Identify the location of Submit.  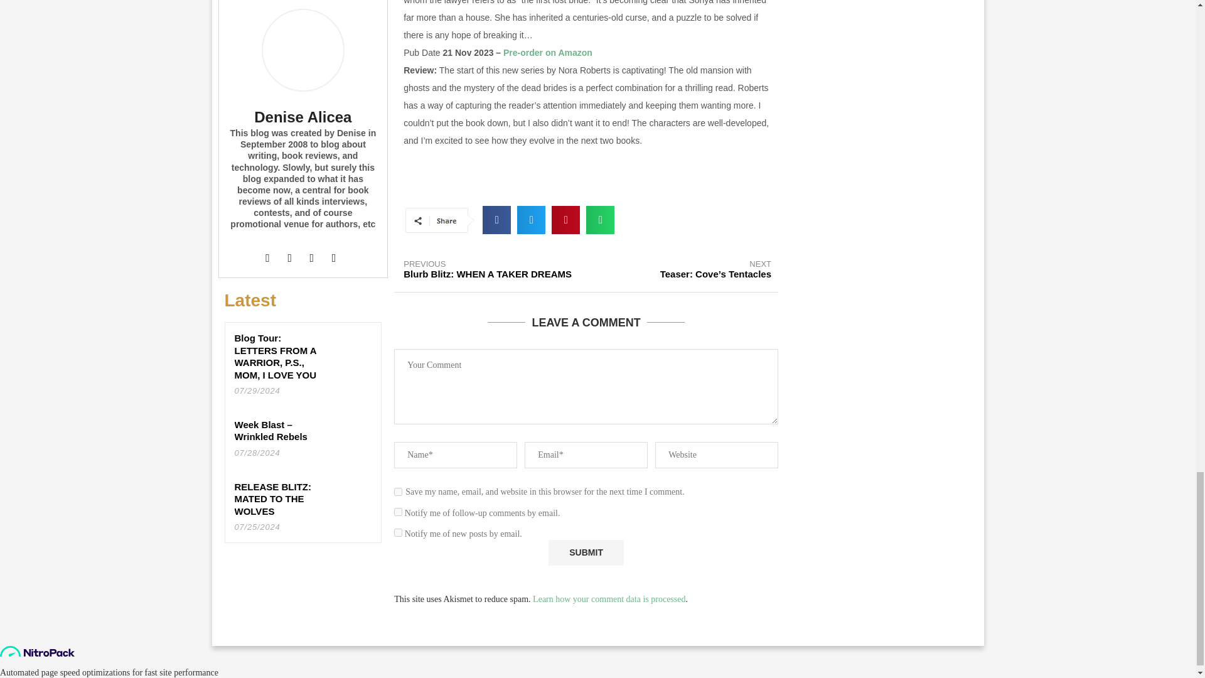
(586, 552).